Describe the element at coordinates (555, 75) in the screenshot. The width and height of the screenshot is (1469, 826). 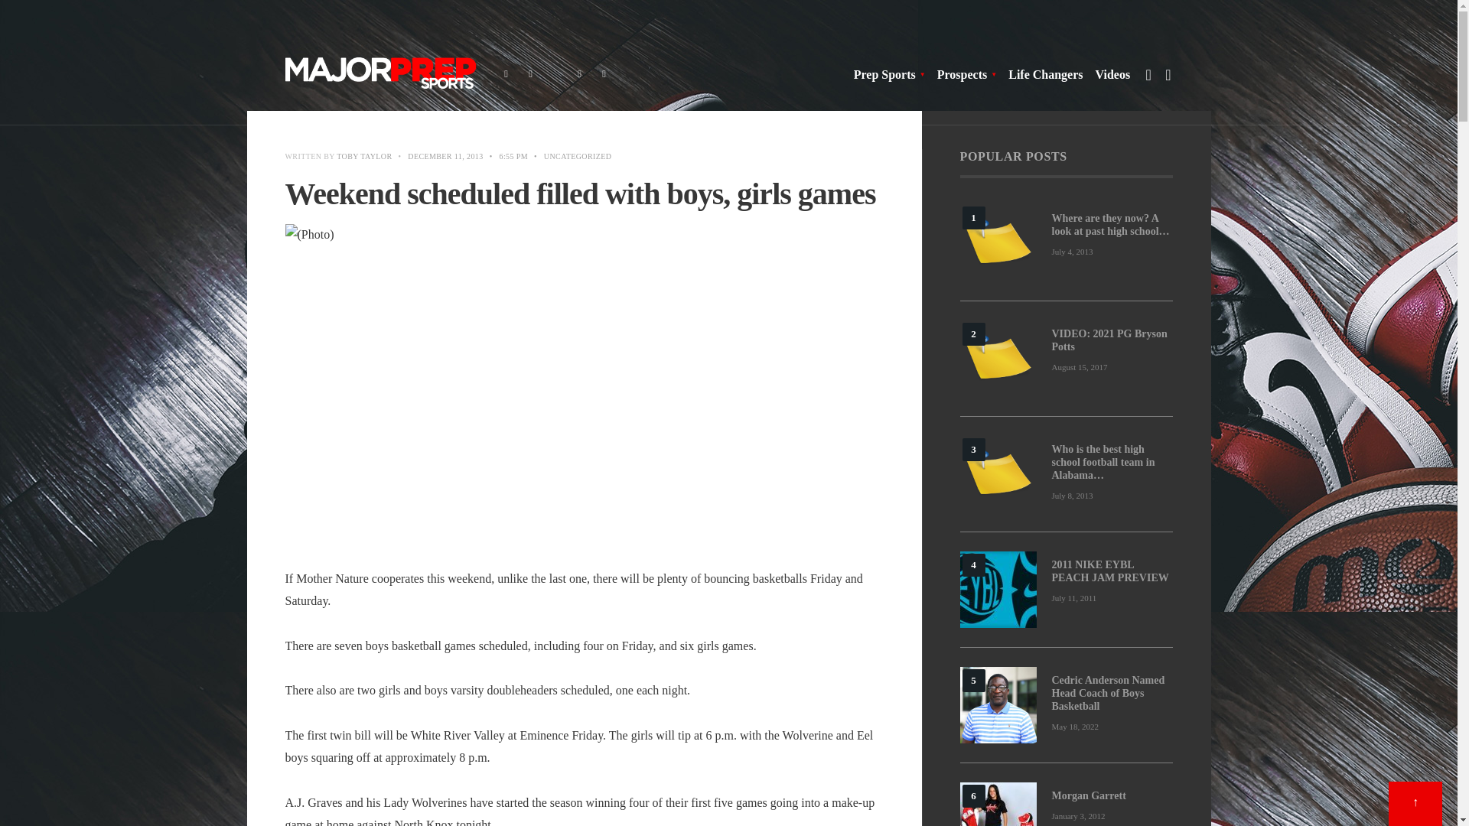
I see `TikTok` at that location.